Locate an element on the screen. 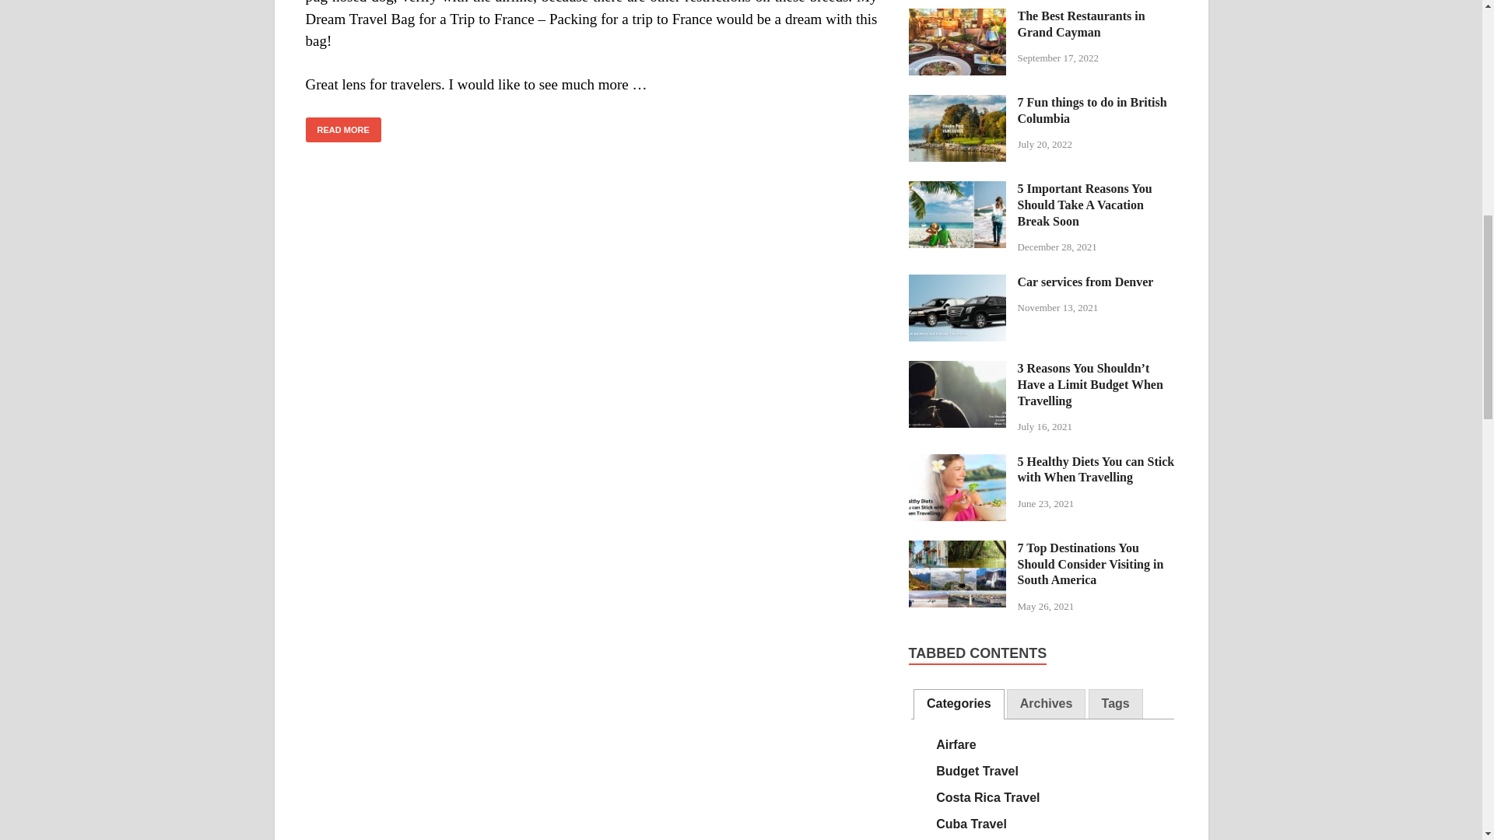  5 Important Reasons You Should Take A Vacation Break Soon is located at coordinates (957, 190).